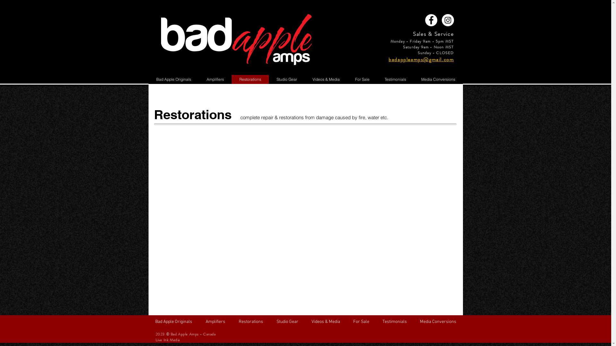  Describe the element at coordinates (362, 79) in the screenshot. I see `For Sale` at that location.